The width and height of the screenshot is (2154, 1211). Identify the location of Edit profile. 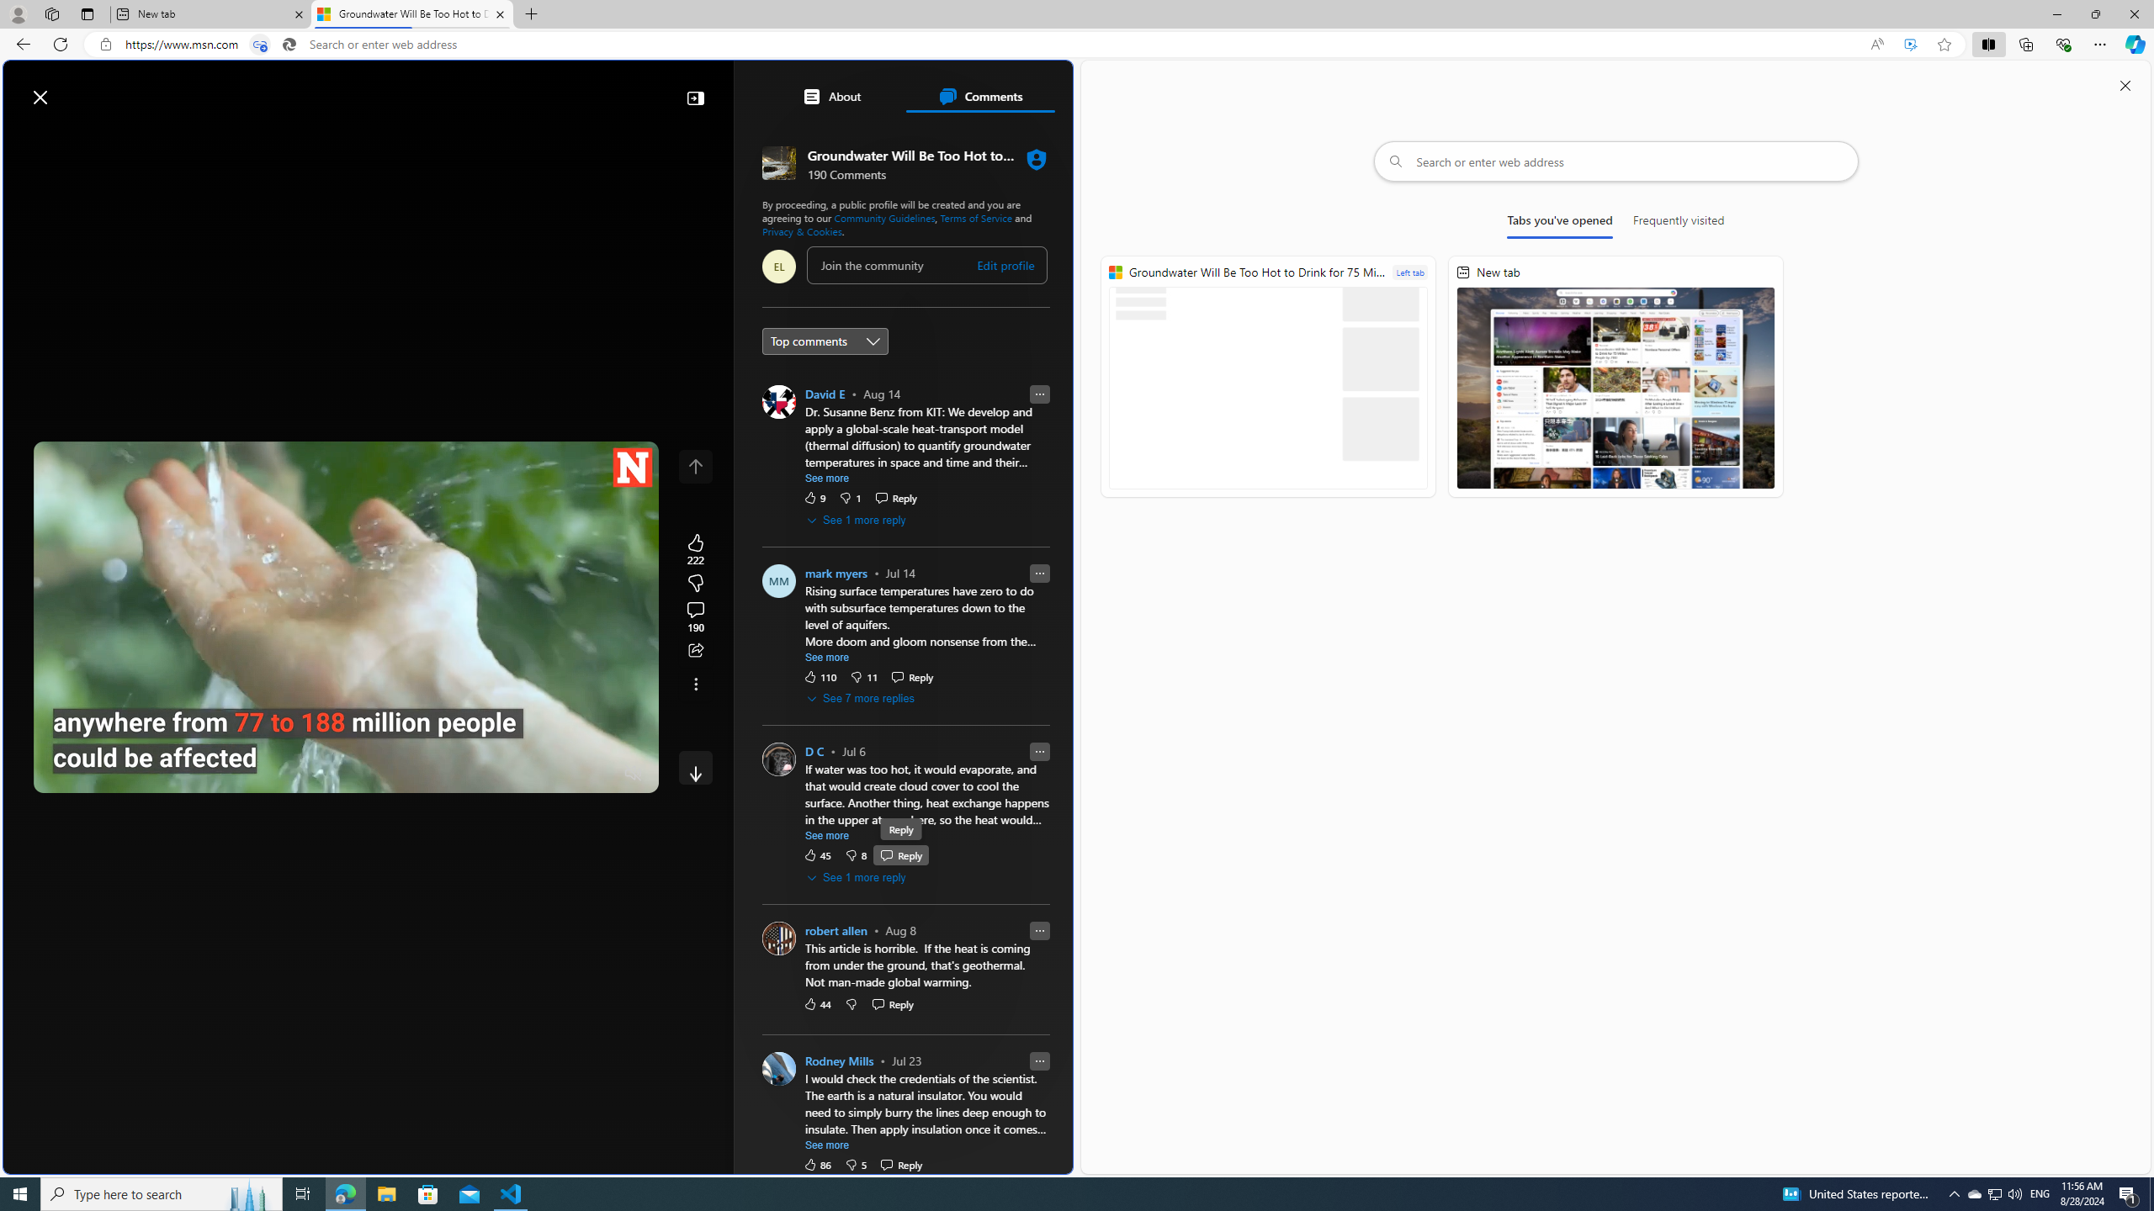
(1005, 265).